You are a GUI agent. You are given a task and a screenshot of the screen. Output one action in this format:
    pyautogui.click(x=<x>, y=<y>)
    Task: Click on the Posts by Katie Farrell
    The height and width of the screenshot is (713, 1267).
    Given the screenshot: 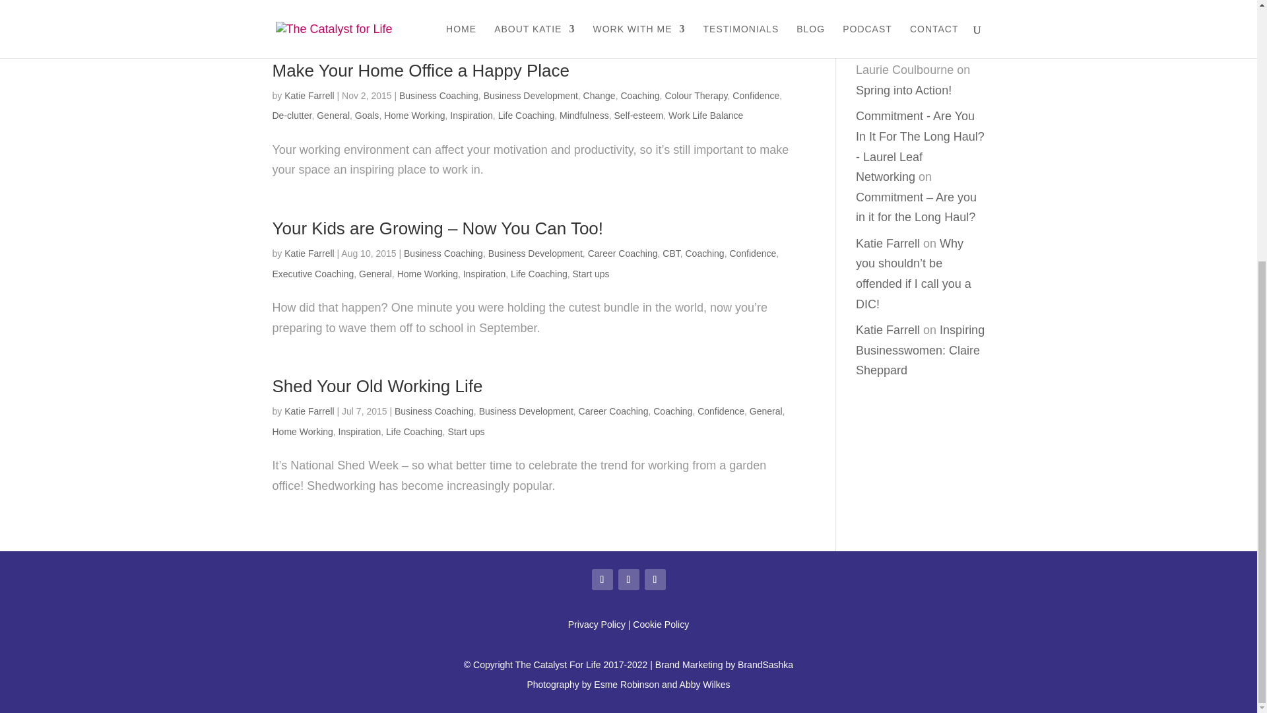 What is the action you would take?
    pyautogui.click(x=309, y=254)
    